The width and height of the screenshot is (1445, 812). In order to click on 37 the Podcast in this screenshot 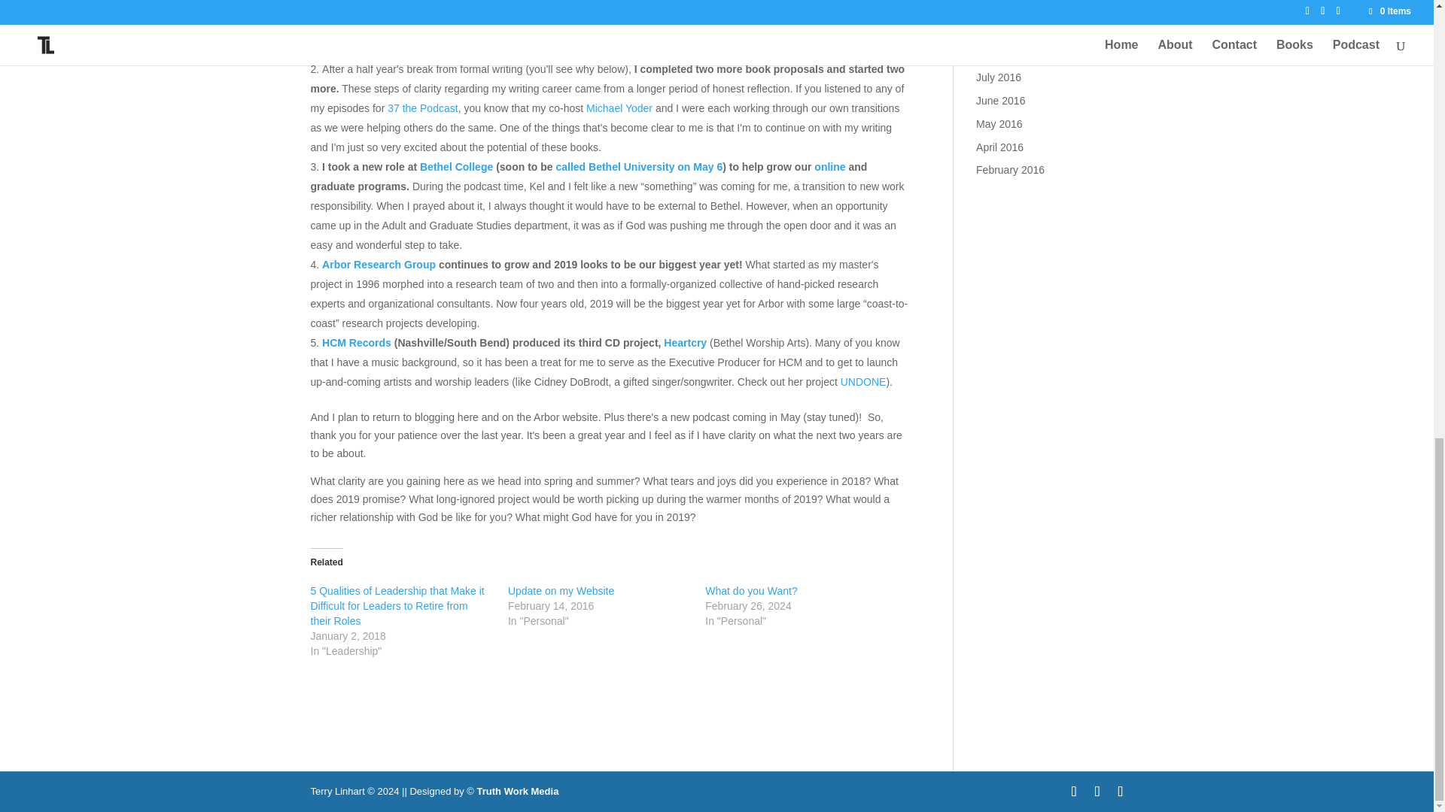, I will do `click(422, 108)`.